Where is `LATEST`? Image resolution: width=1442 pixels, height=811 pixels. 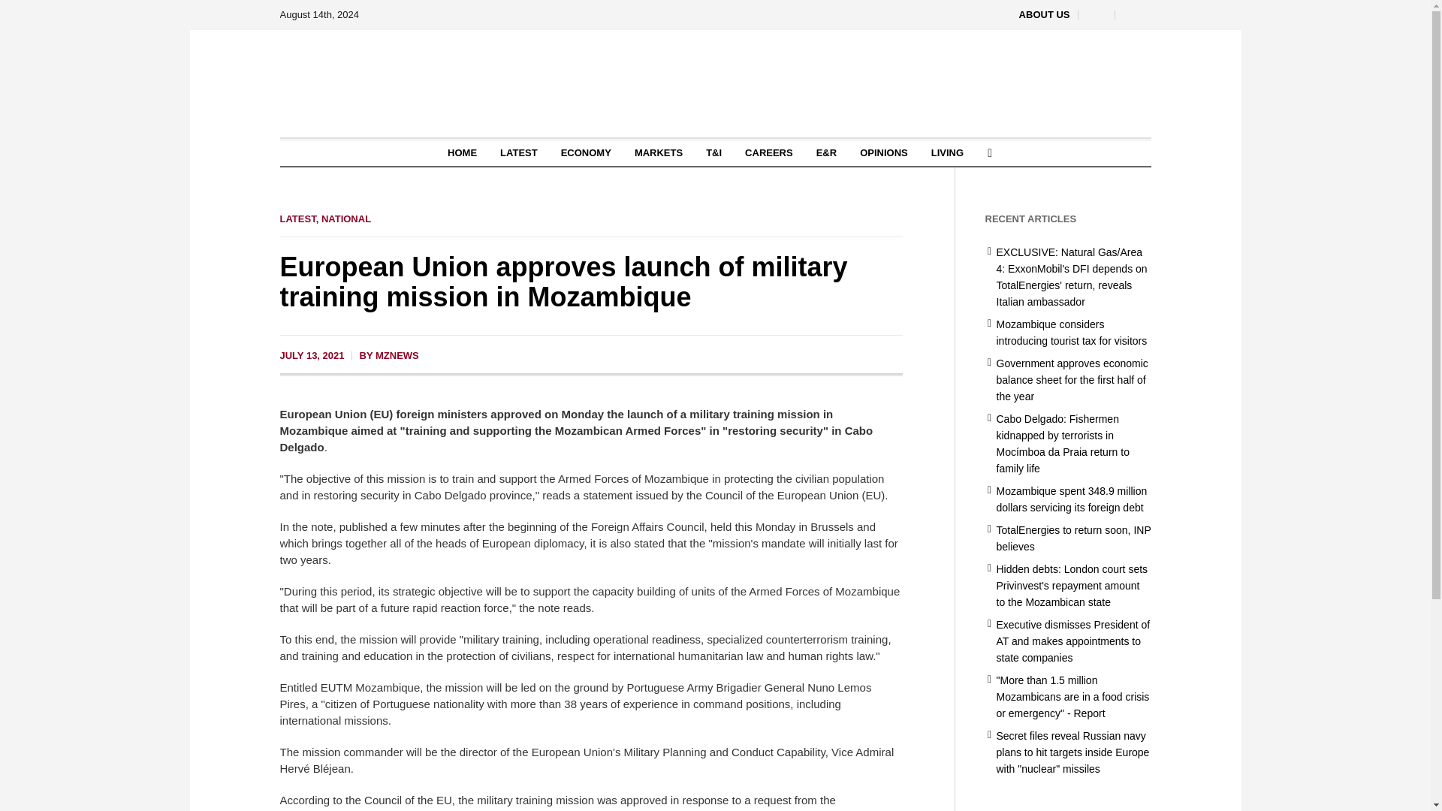
LATEST is located at coordinates (518, 153).